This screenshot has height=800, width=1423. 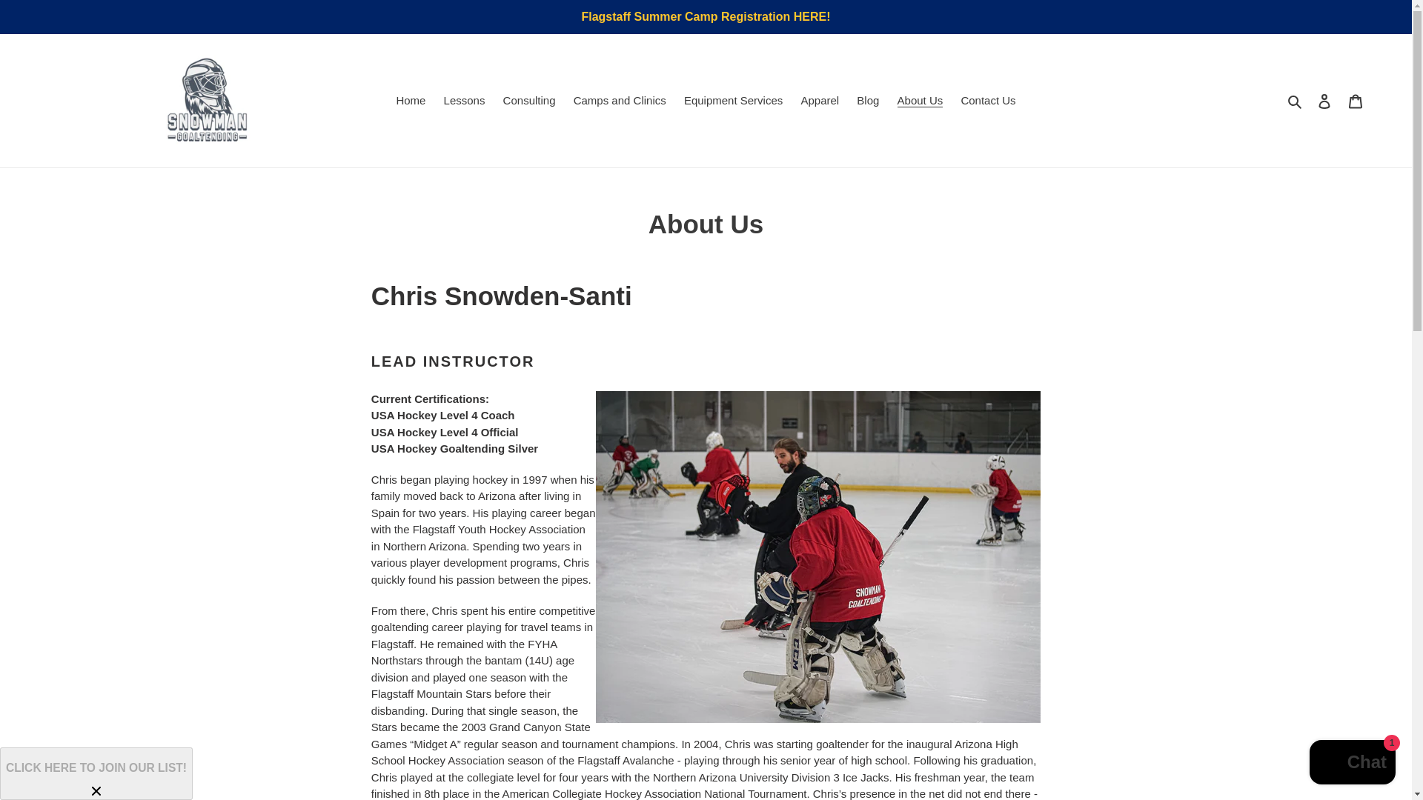 What do you see at coordinates (529, 101) in the screenshot?
I see `Consulting` at bounding box center [529, 101].